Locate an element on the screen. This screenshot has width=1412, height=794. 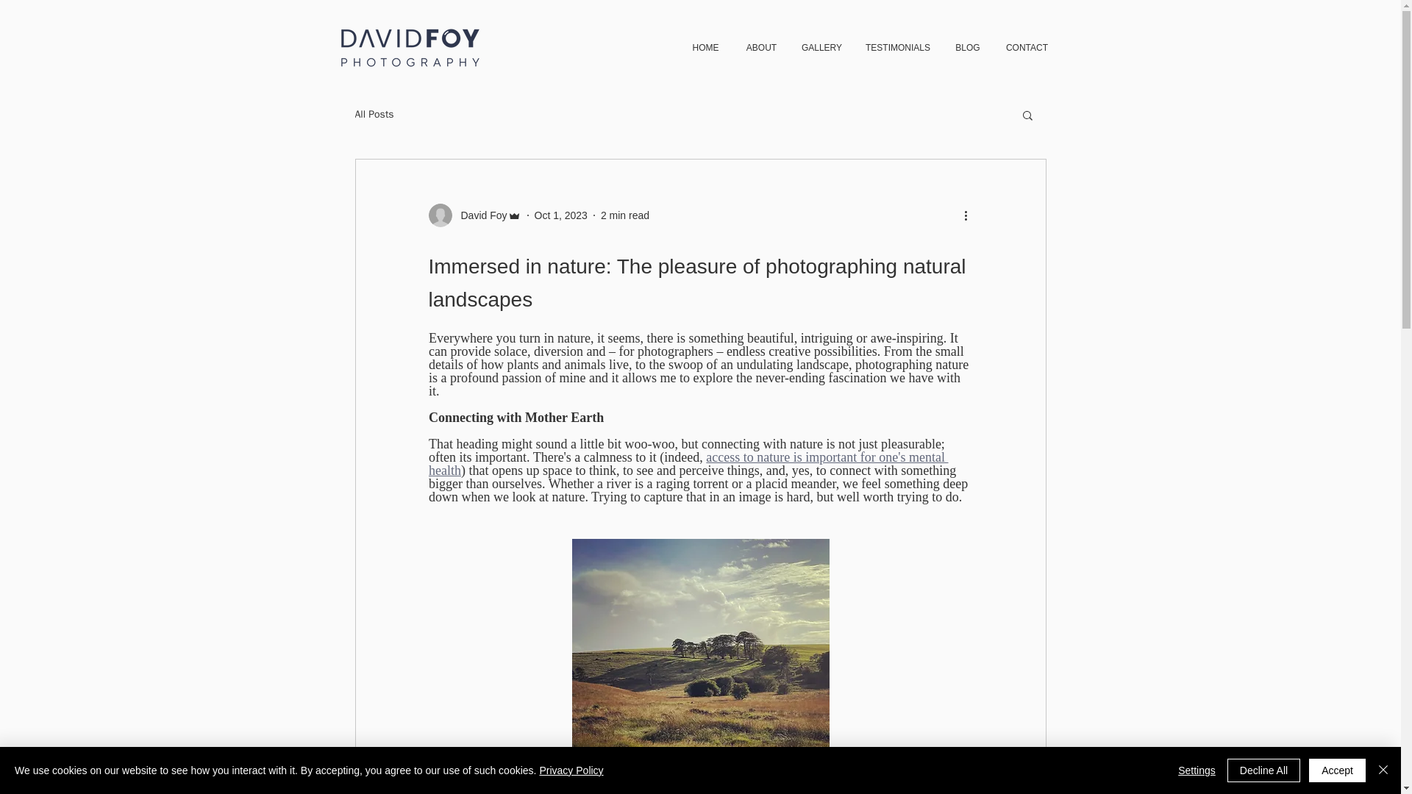
ABOUT is located at coordinates (760, 47).